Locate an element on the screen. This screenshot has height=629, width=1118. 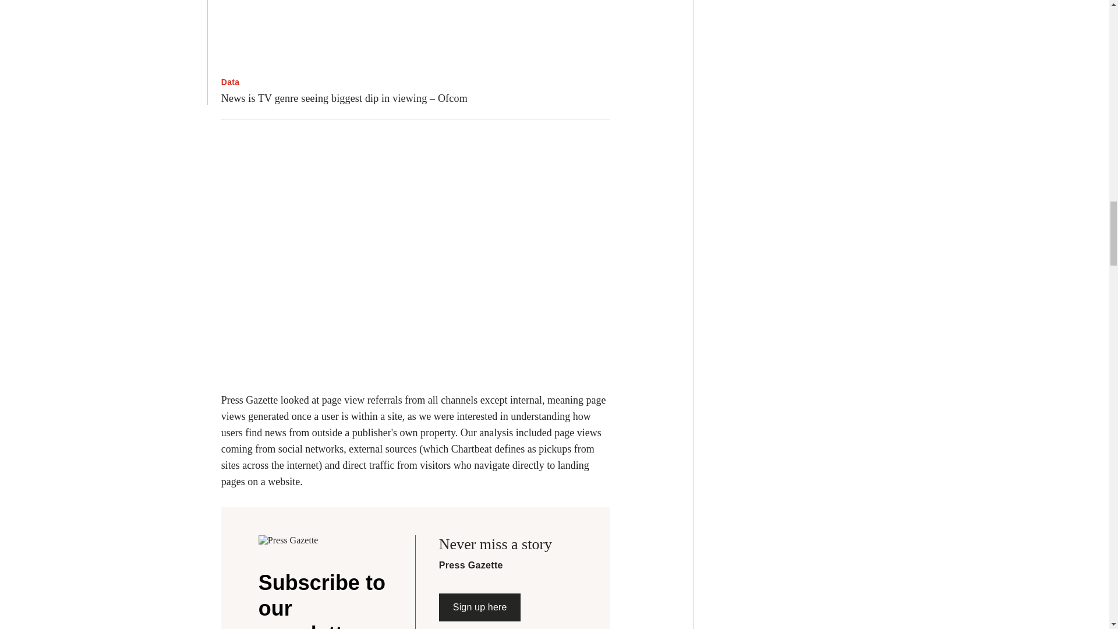
News is TV genre seeing biggest dip in viewing - Ofcom is located at coordinates (416, 36).